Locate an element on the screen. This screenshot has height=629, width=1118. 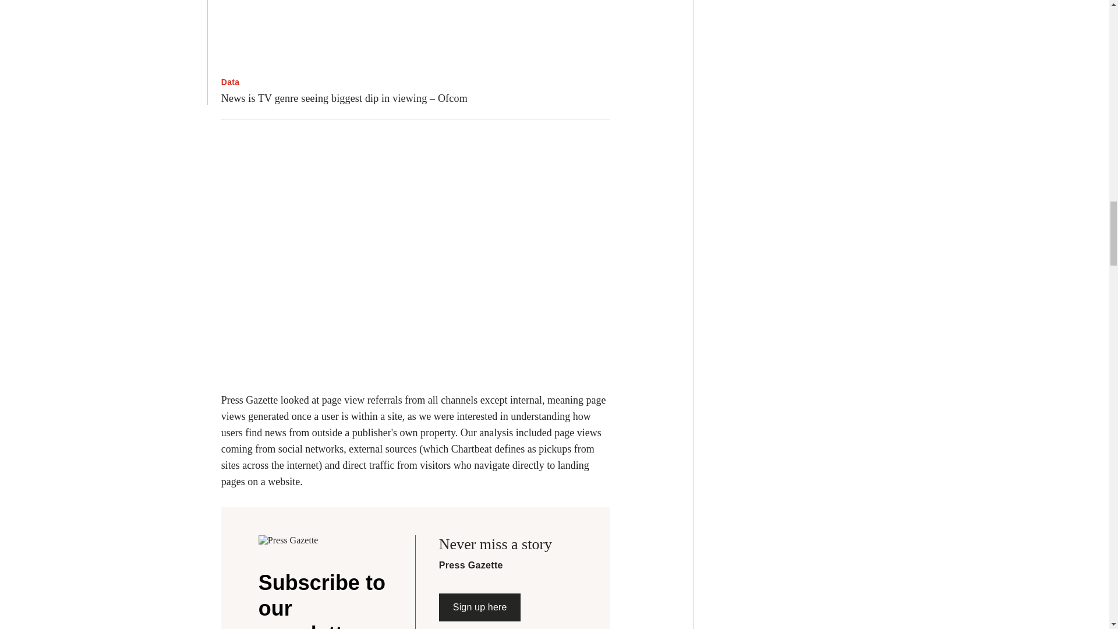
News is TV genre seeing biggest dip in viewing - Ofcom is located at coordinates (416, 36).